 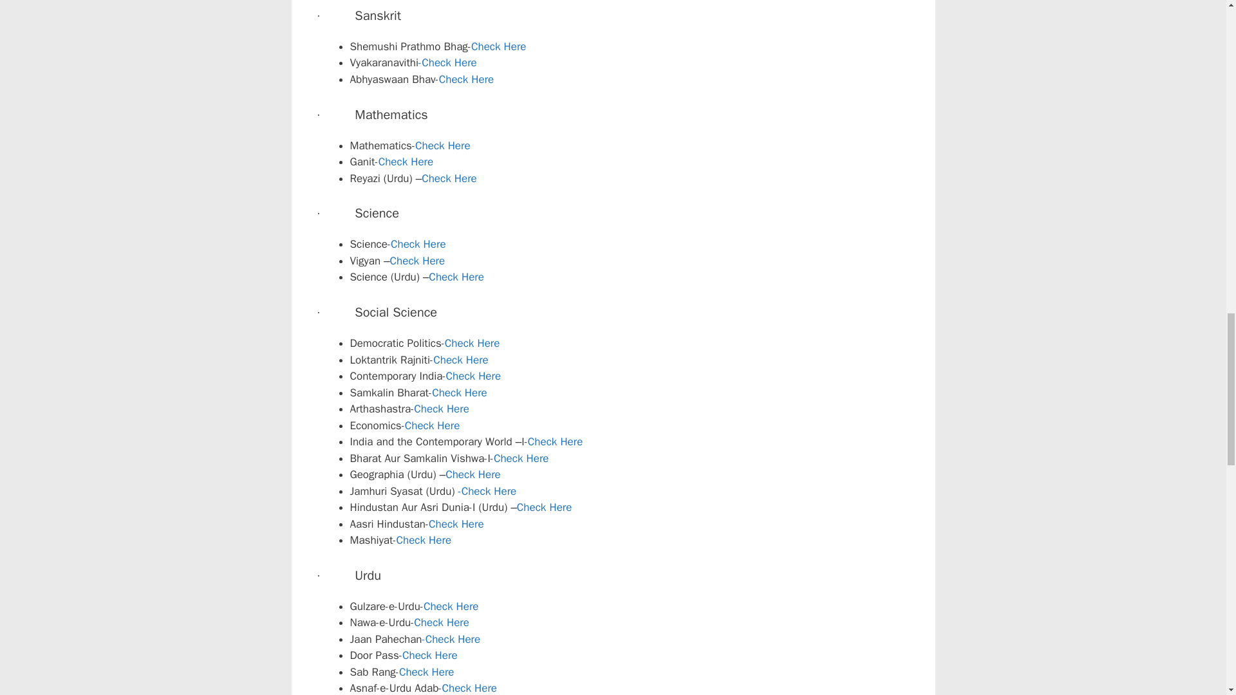 I want to click on Check Here, so click(x=406, y=162).